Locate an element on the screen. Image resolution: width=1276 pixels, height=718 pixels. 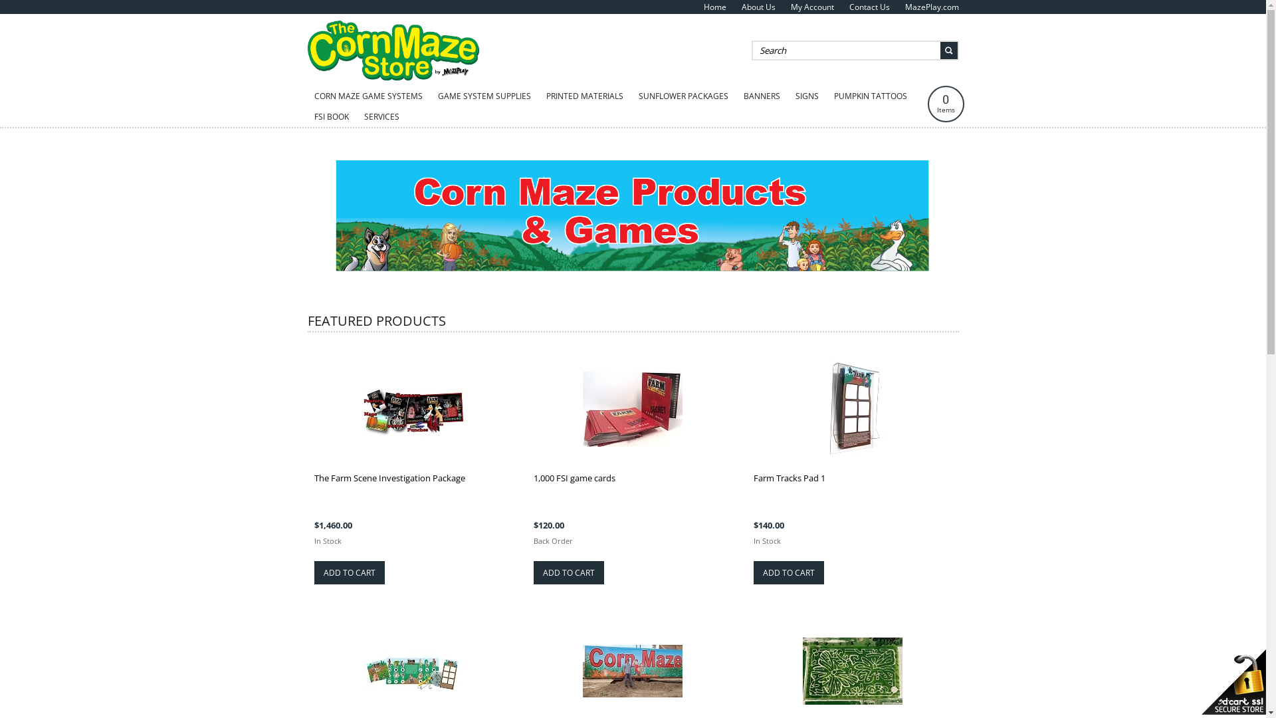
MazePlay.com is located at coordinates (932, 7).